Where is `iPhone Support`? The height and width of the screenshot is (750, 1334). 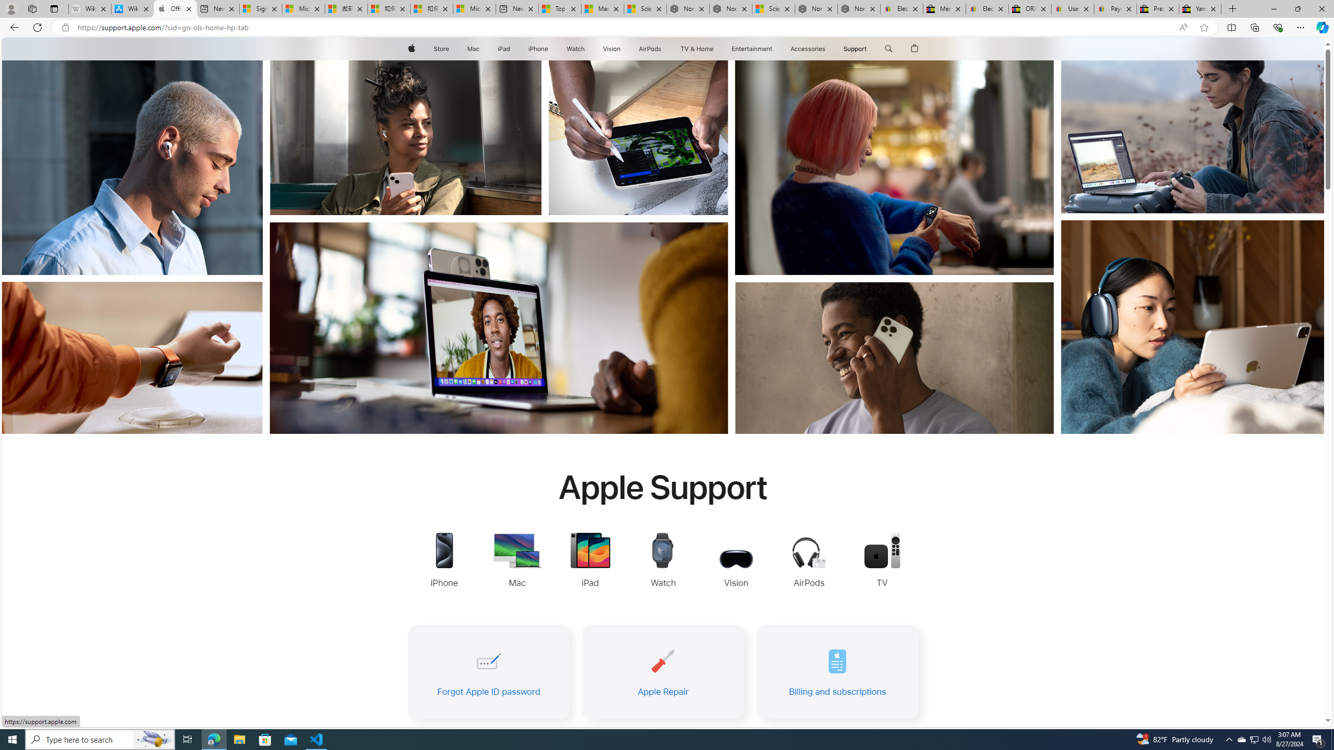 iPhone Support is located at coordinates (444, 561).